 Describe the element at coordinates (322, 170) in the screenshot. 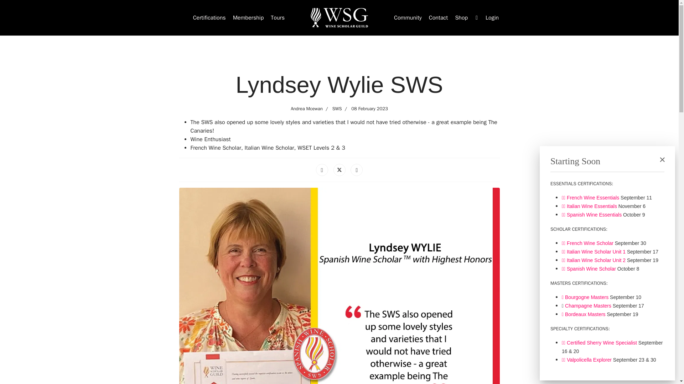

I see `Facebook` at that location.